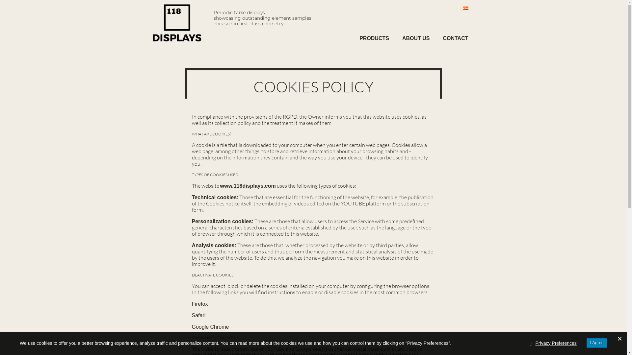 The width and height of the screenshot is (632, 355). I want to click on PRODUCTS, so click(374, 35).